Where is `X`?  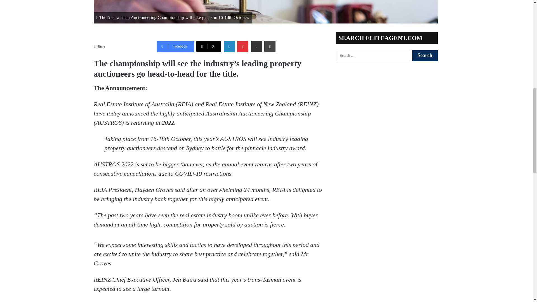 X is located at coordinates (209, 46).